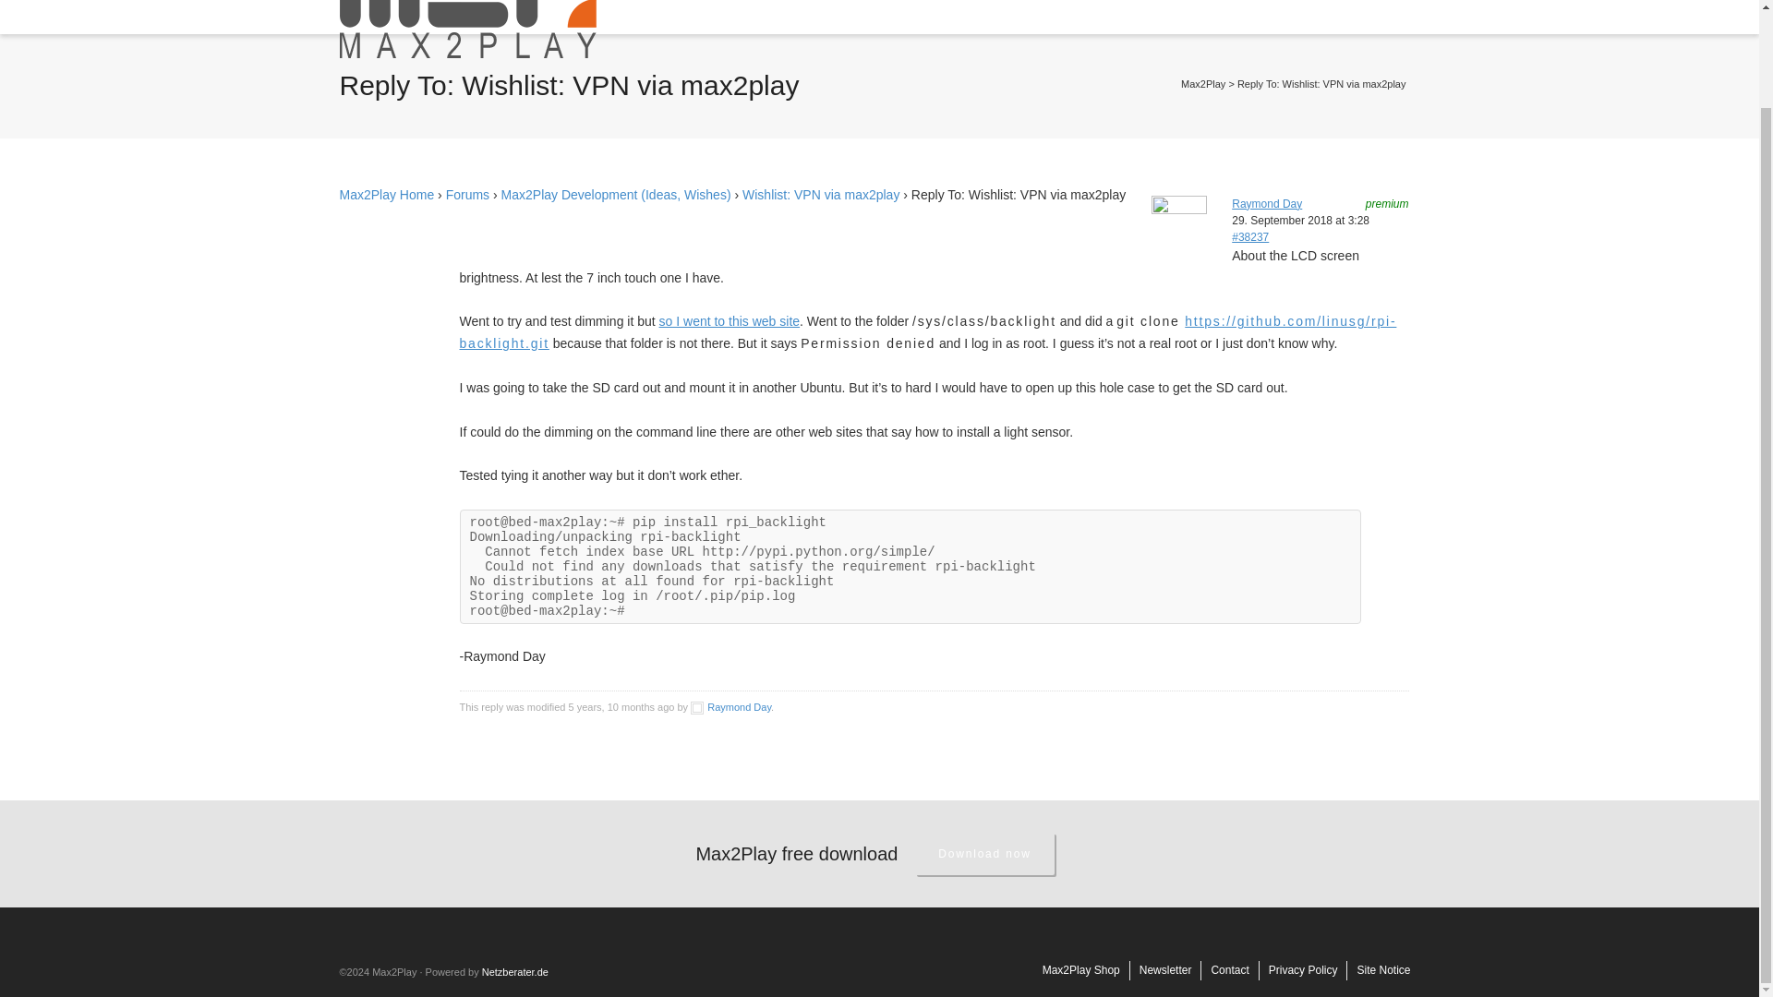  Describe the element at coordinates (731, 707) in the screenshot. I see `View Raymond Day's profile` at that location.